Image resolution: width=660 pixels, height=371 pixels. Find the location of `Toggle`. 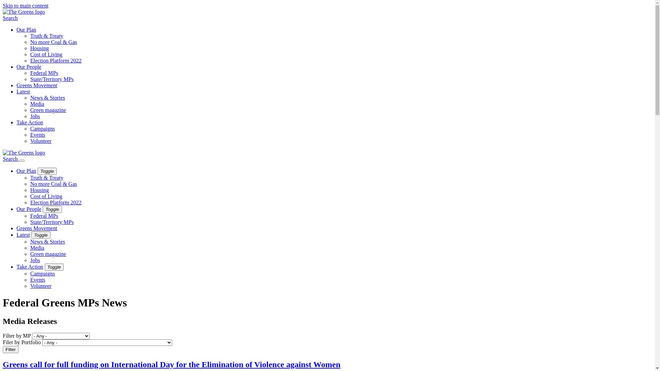

Toggle is located at coordinates (47, 171).